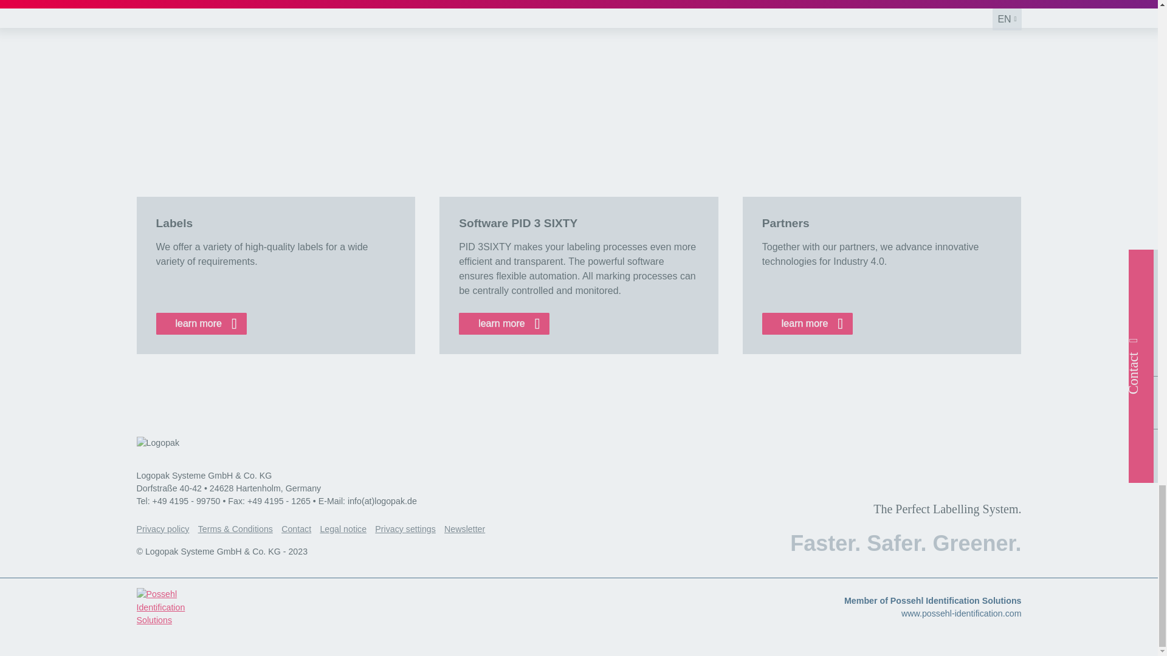 This screenshot has height=656, width=1167. Describe the element at coordinates (410, 529) in the screenshot. I see `Privacy settings` at that location.